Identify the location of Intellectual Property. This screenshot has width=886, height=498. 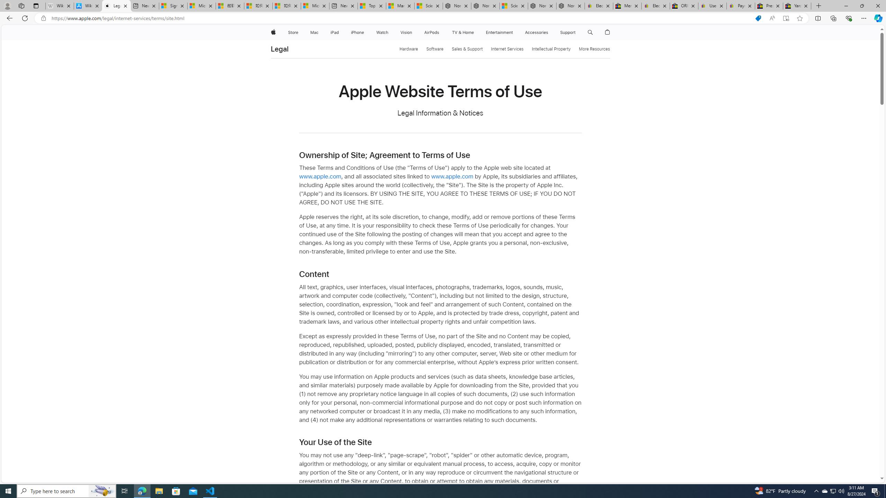
(551, 49).